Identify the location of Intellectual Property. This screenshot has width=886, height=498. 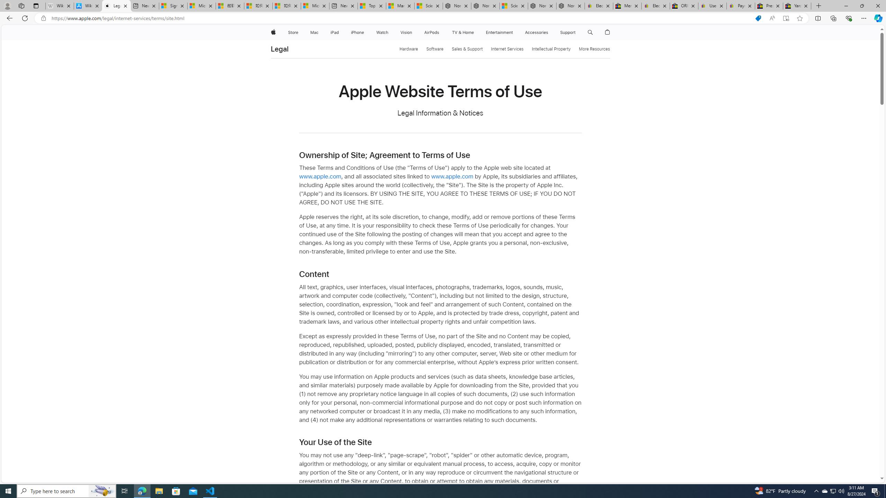
(551, 49).